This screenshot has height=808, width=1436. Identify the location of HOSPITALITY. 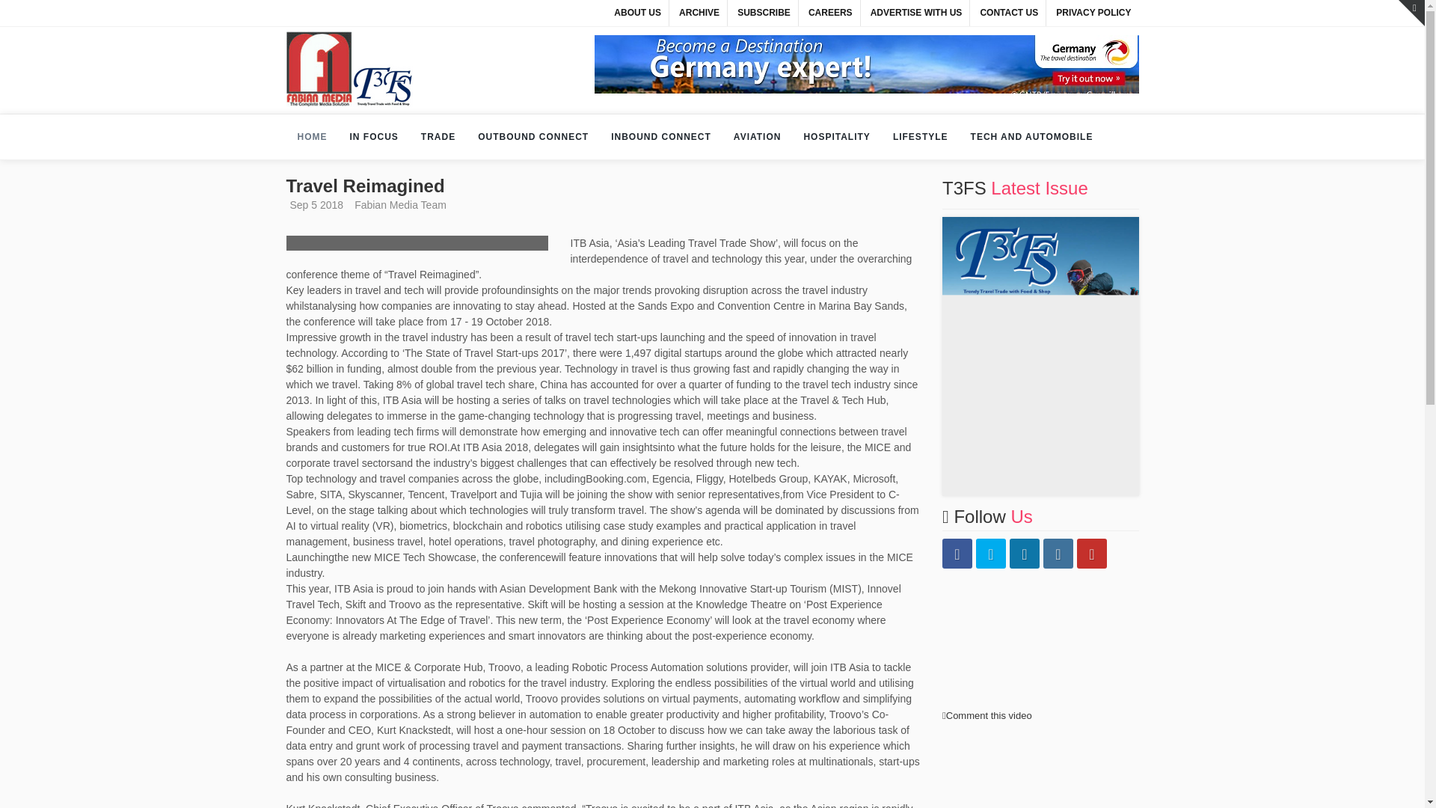
(836, 136).